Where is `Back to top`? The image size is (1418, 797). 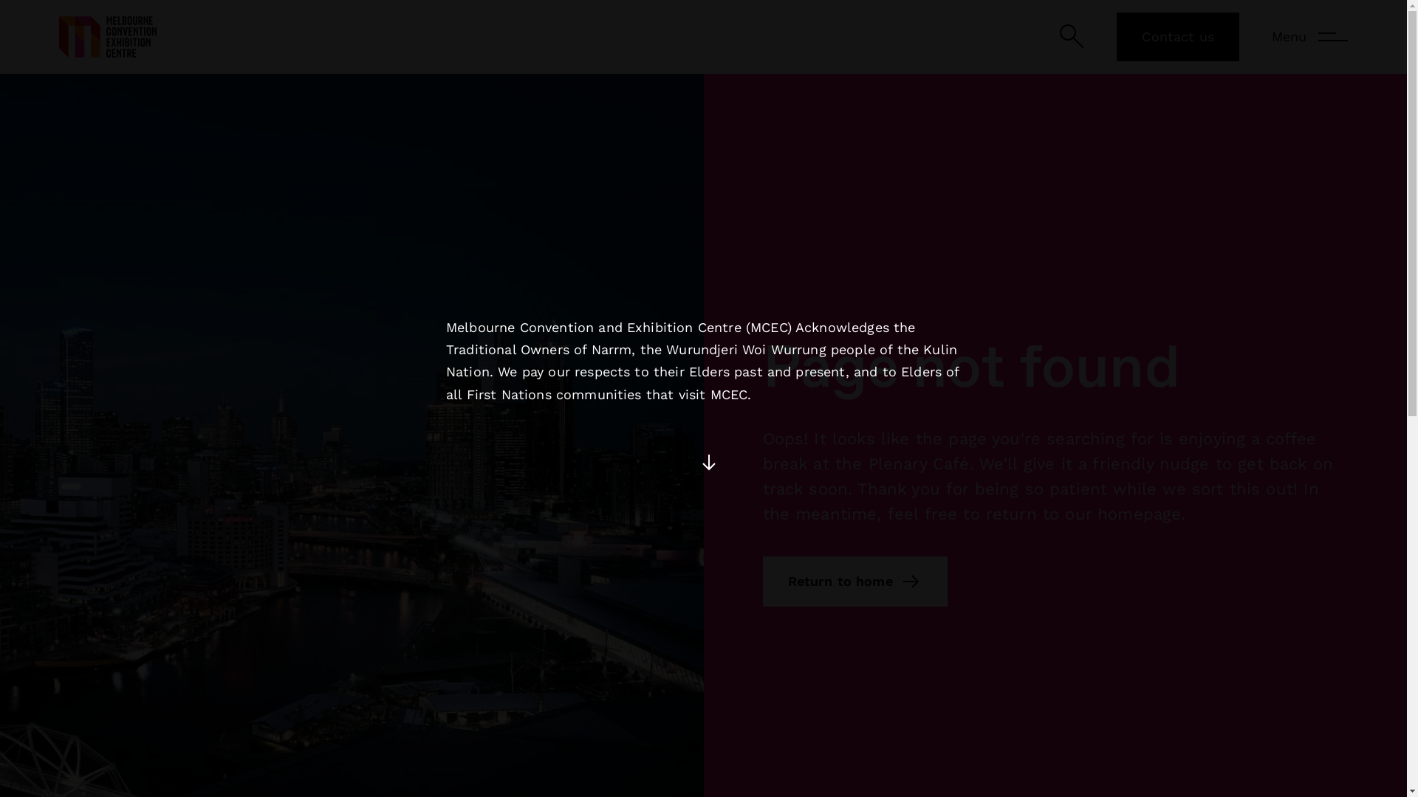 Back to top is located at coordinates (1295, 726).